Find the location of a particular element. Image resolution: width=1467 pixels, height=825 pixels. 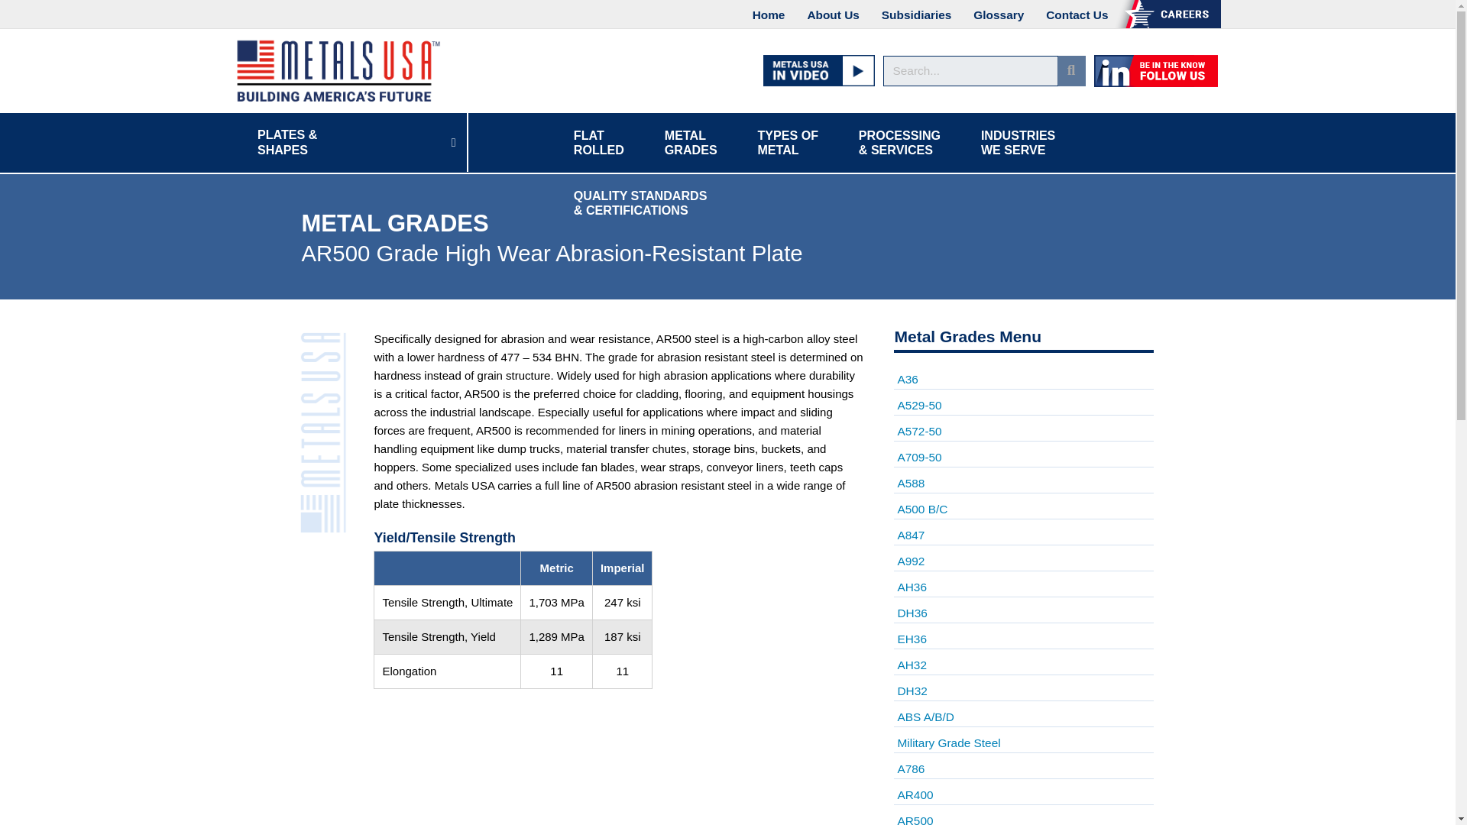

Contact Us is located at coordinates (1077, 15).